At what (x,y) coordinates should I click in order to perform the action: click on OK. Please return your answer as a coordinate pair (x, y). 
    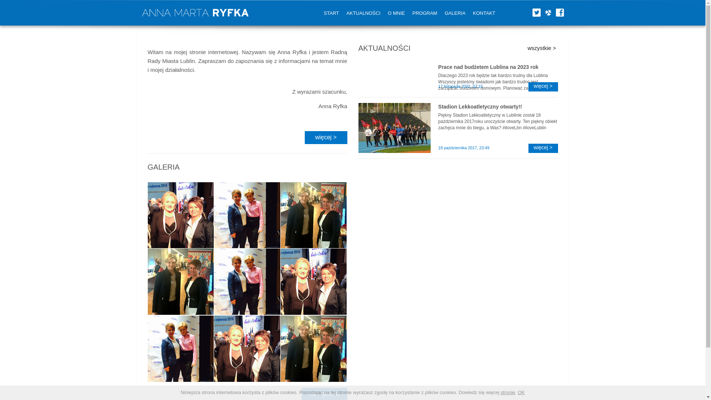
    Looking at the image, I should click on (521, 392).